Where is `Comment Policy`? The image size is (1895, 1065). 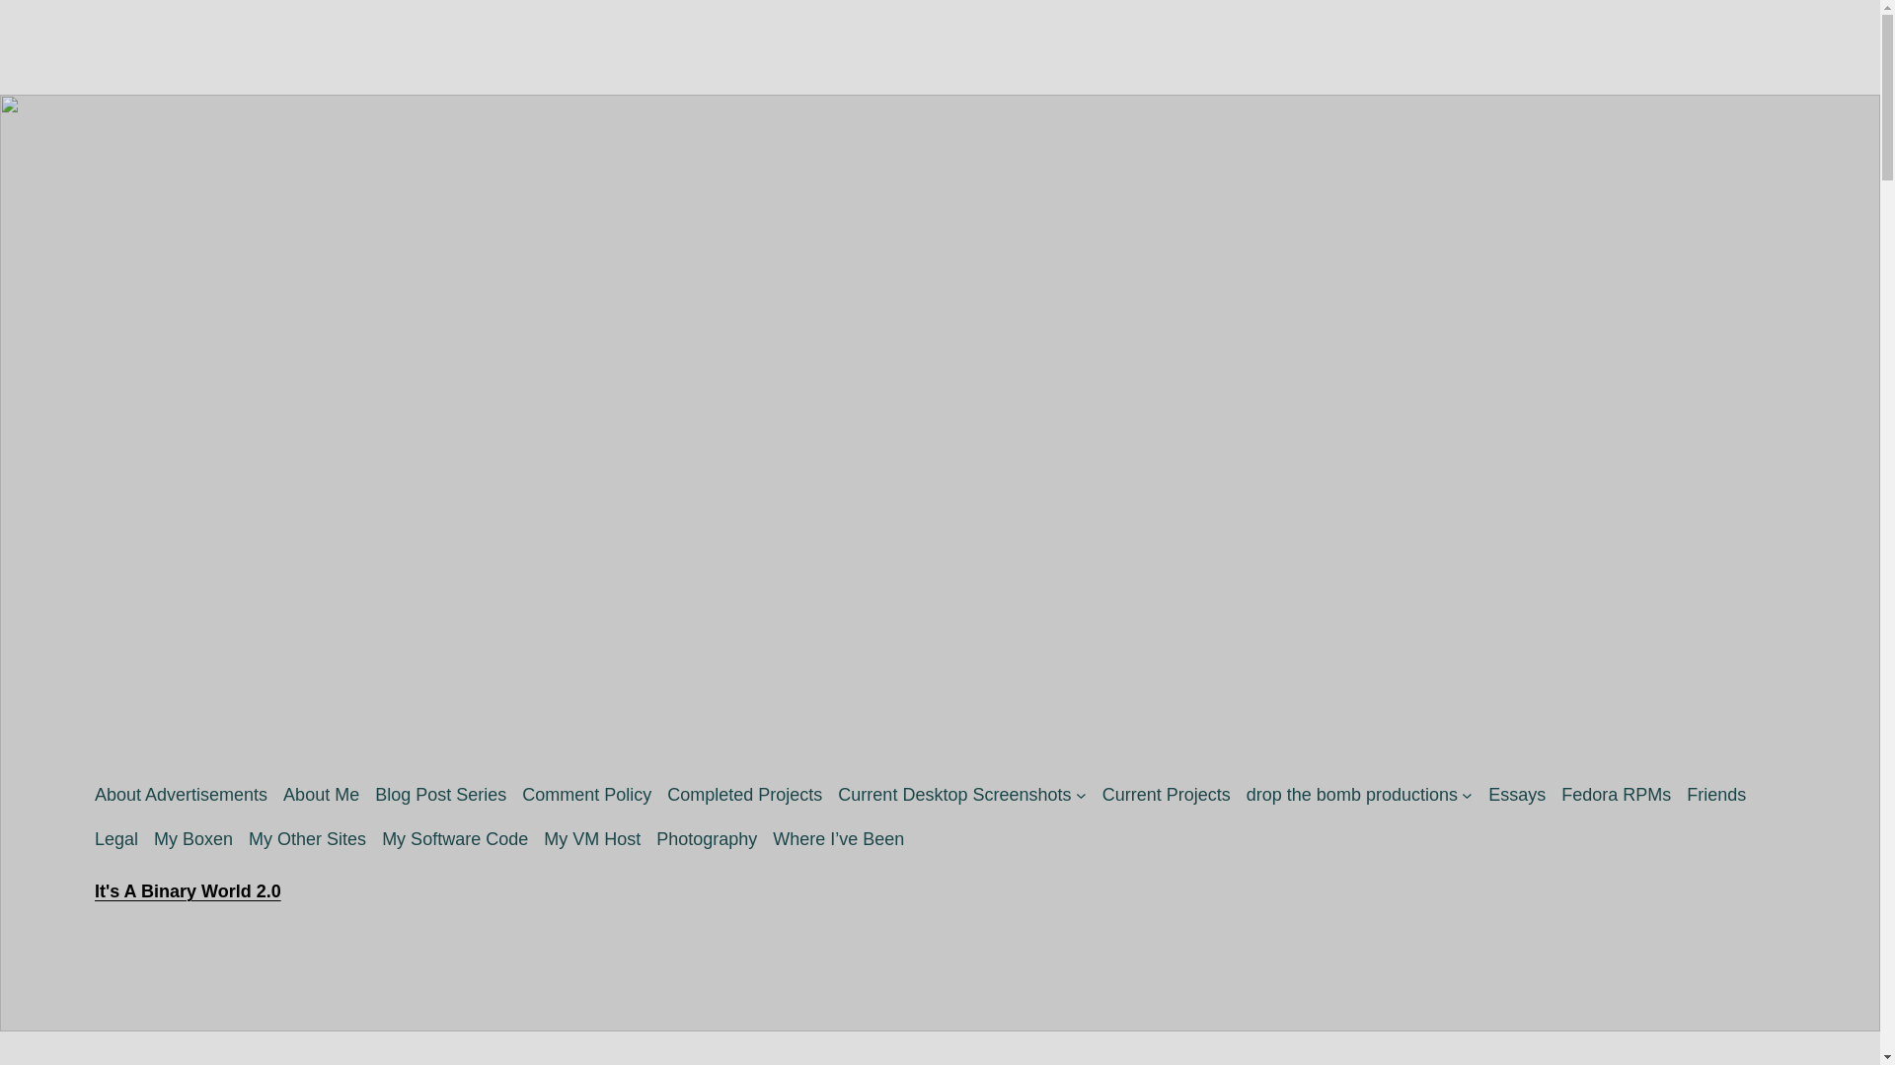
Comment Policy is located at coordinates (586, 795).